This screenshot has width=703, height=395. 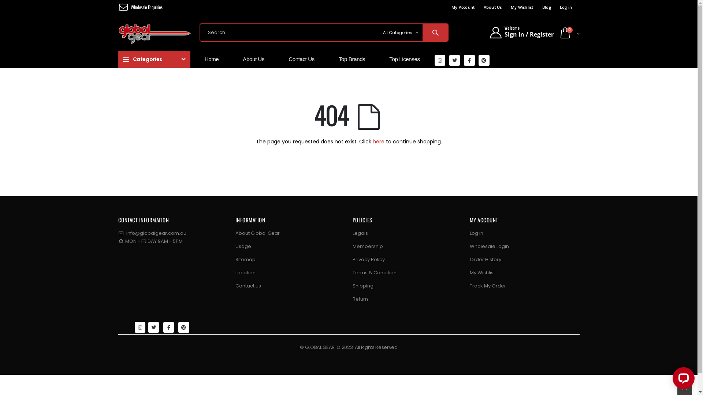 I want to click on My Wishlist, so click(x=522, y=7).